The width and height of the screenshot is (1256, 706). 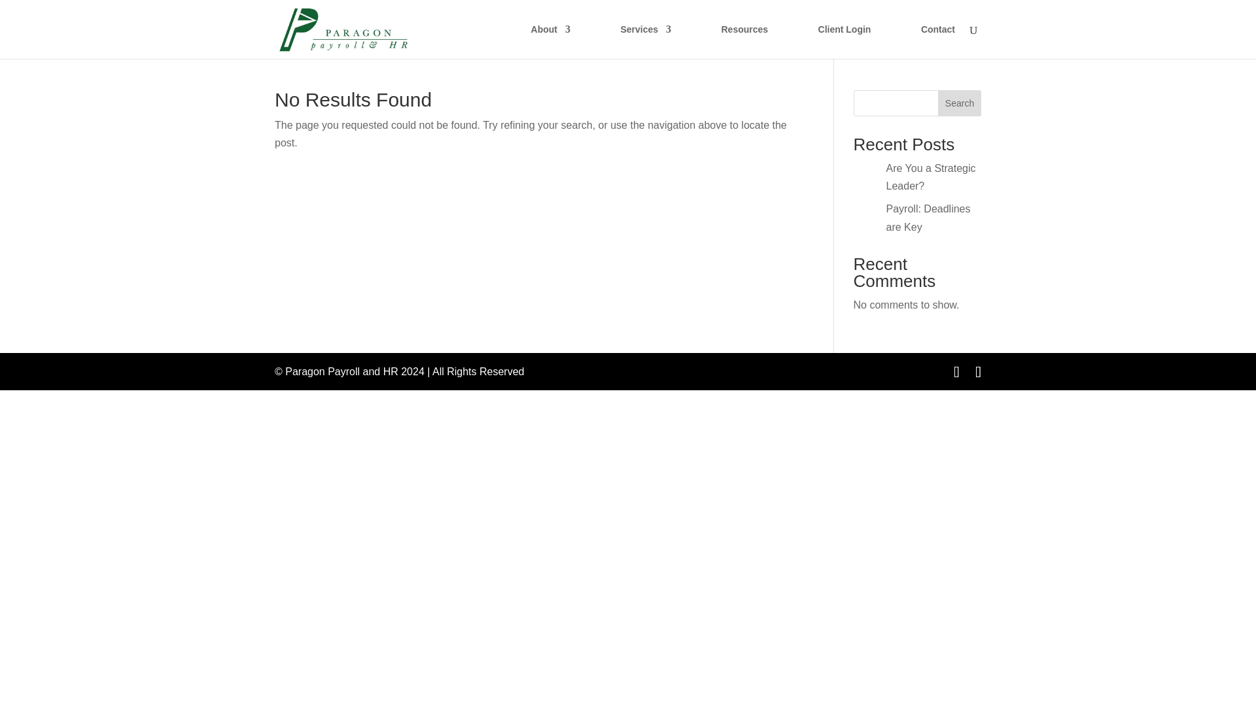 What do you see at coordinates (931, 176) in the screenshot?
I see `Are You a Strategic Leader?` at bounding box center [931, 176].